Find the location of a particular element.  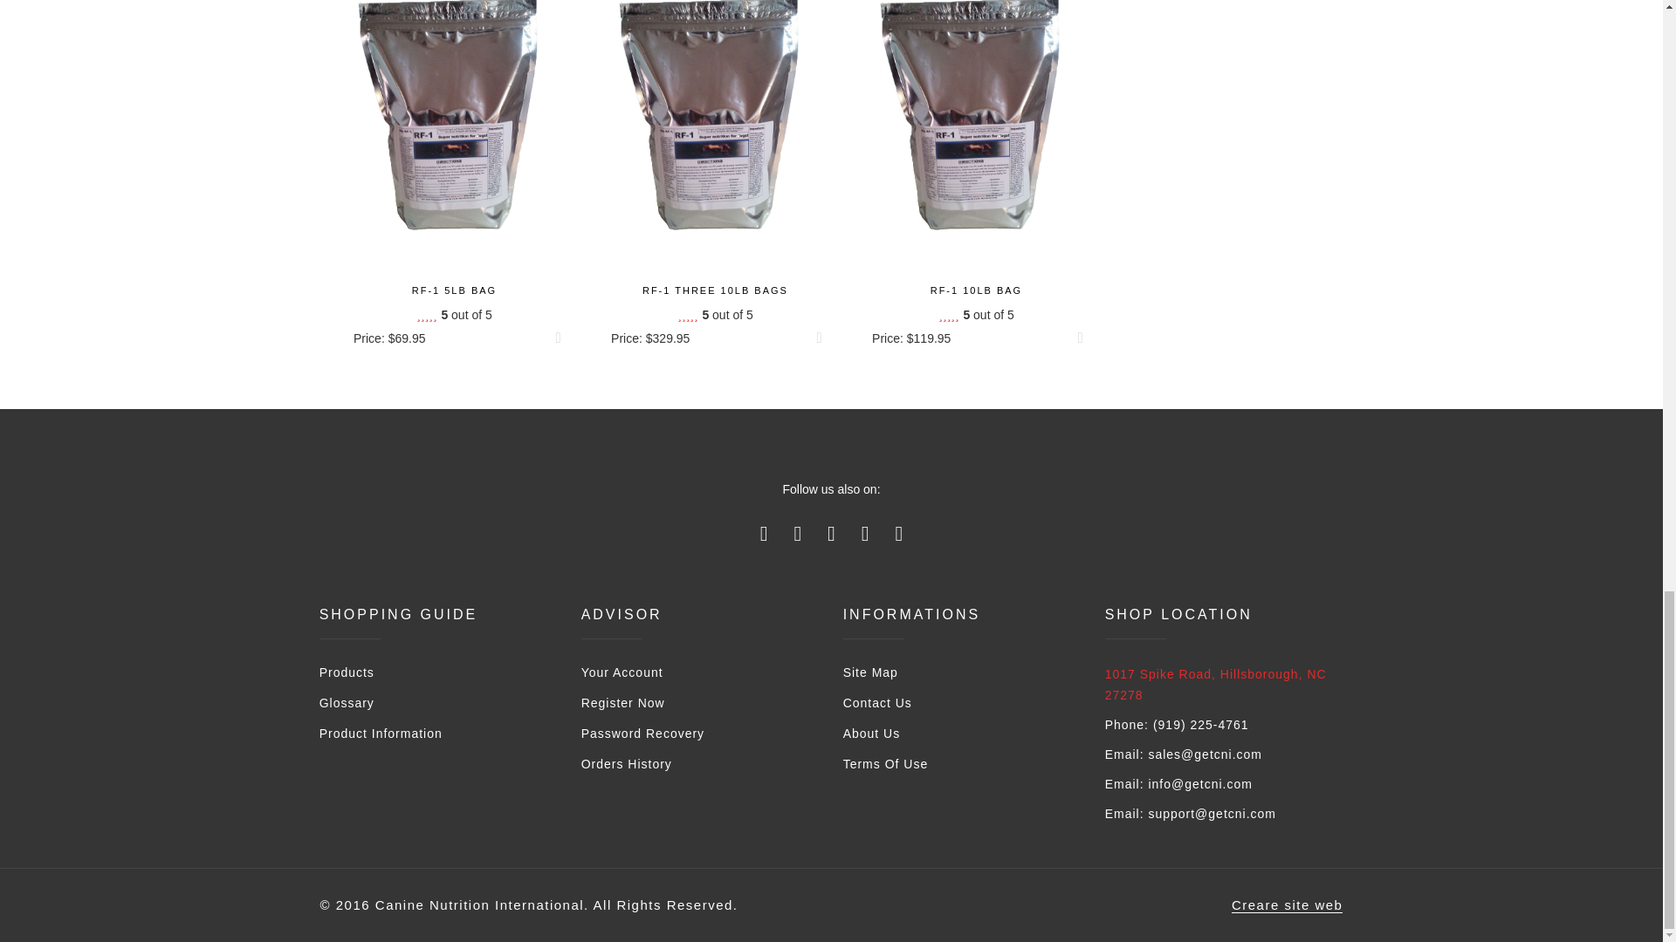

Rated 5 out of 5 is located at coordinates (714, 315).